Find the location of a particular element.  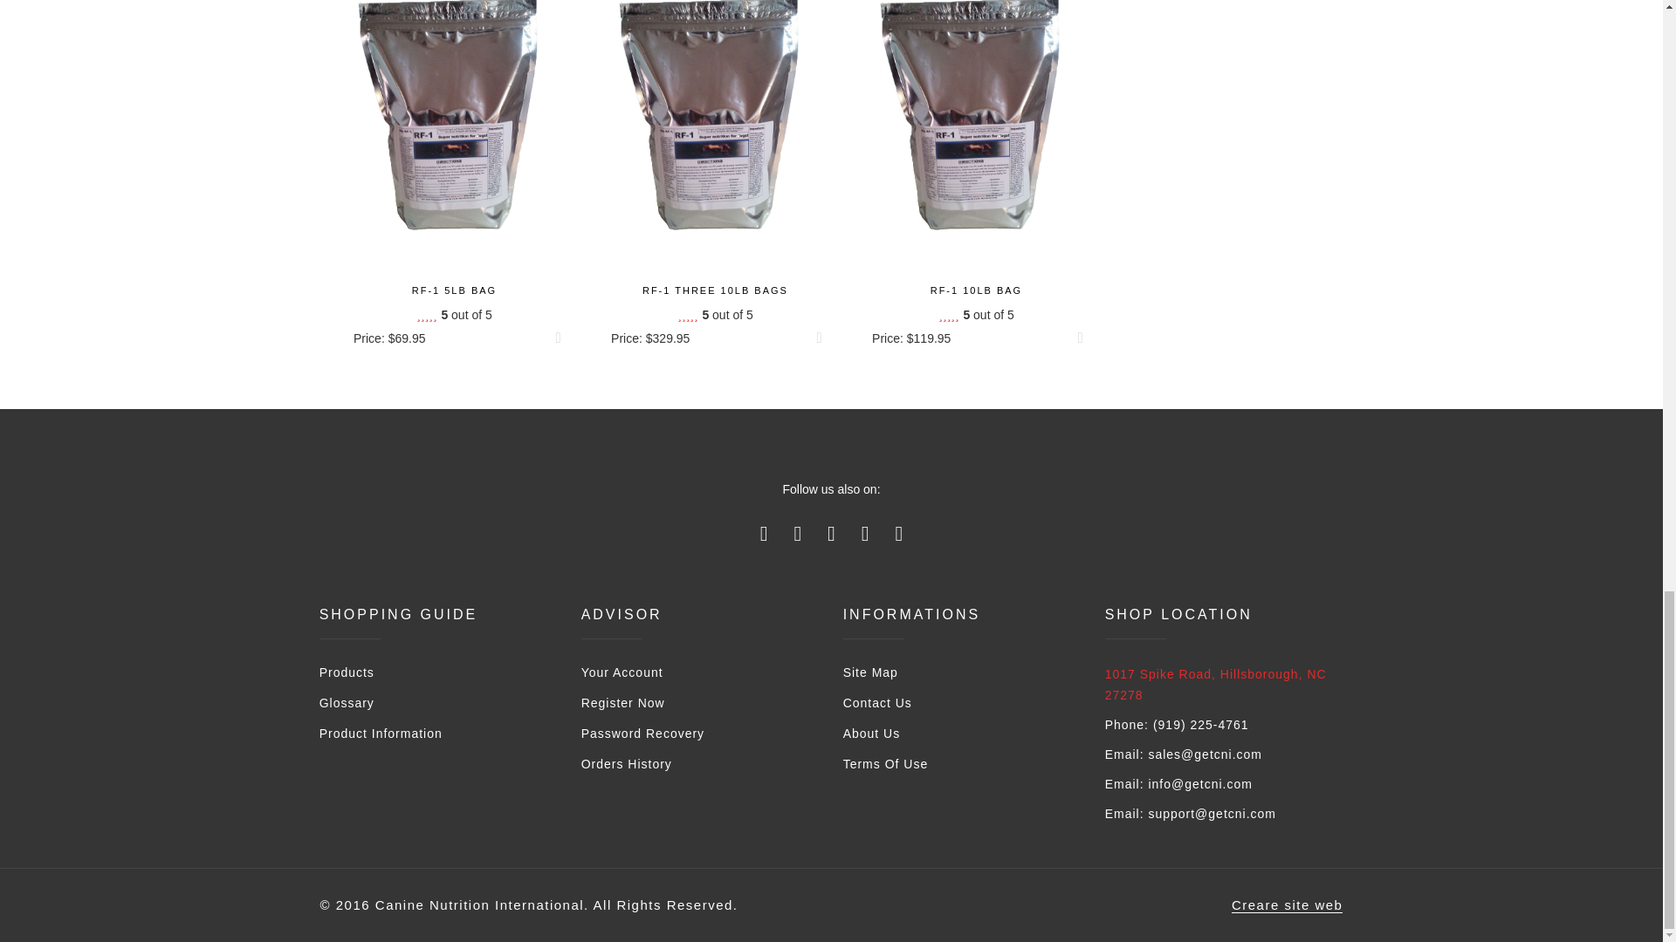

Rated 5 out of 5 is located at coordinates (714, 315).